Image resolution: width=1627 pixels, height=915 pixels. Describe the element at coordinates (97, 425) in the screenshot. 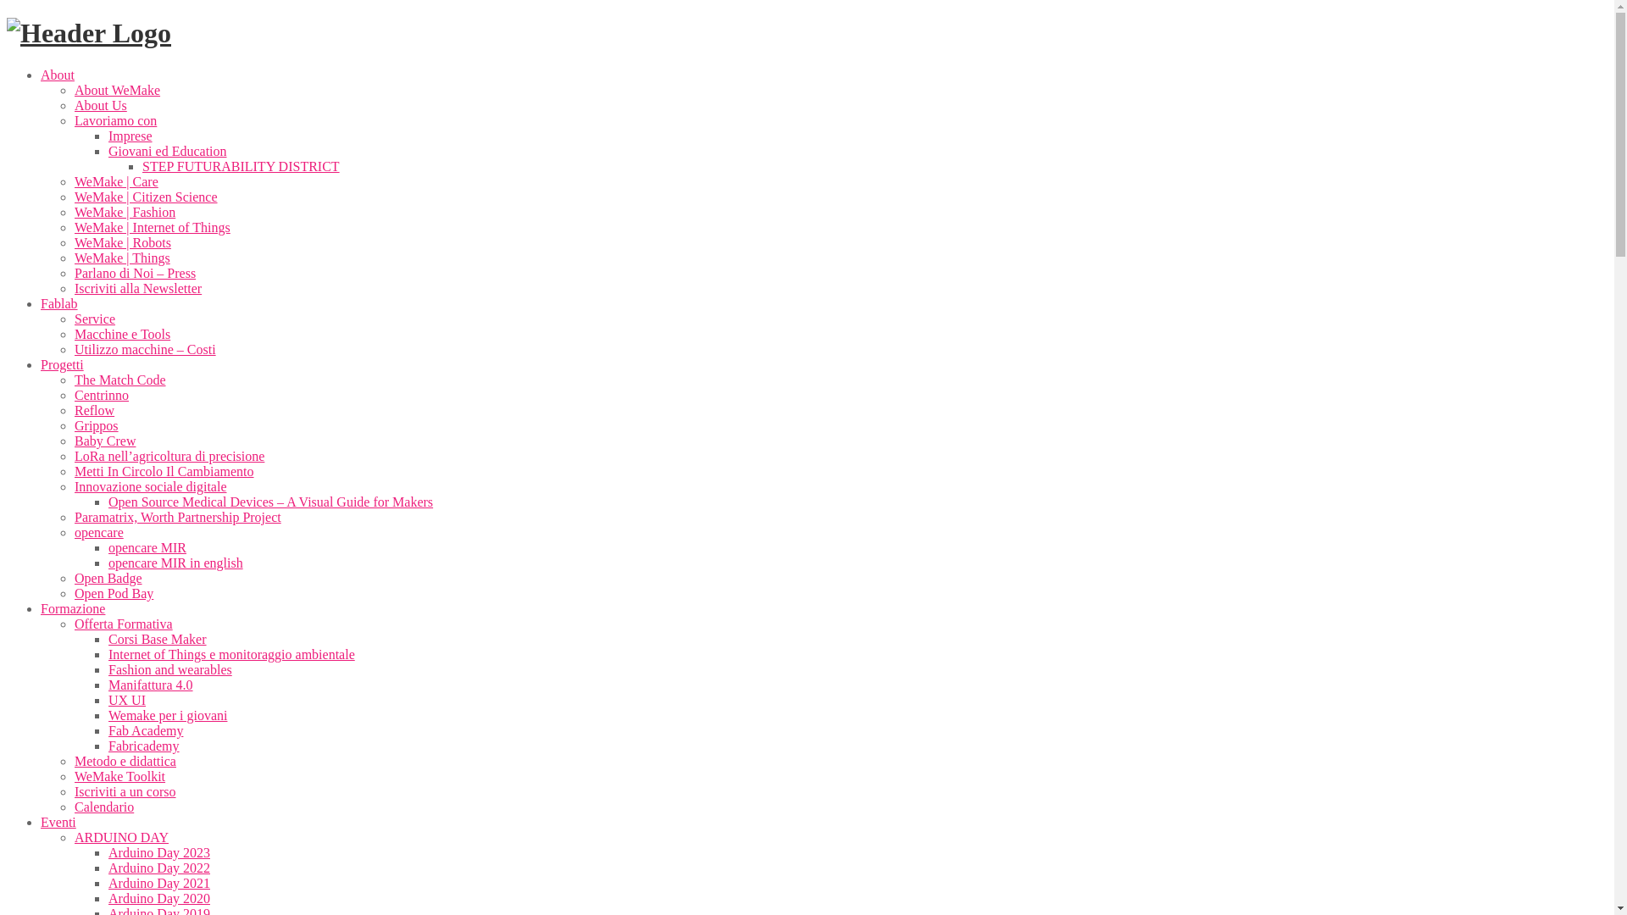

I see `Grippos` at that location.